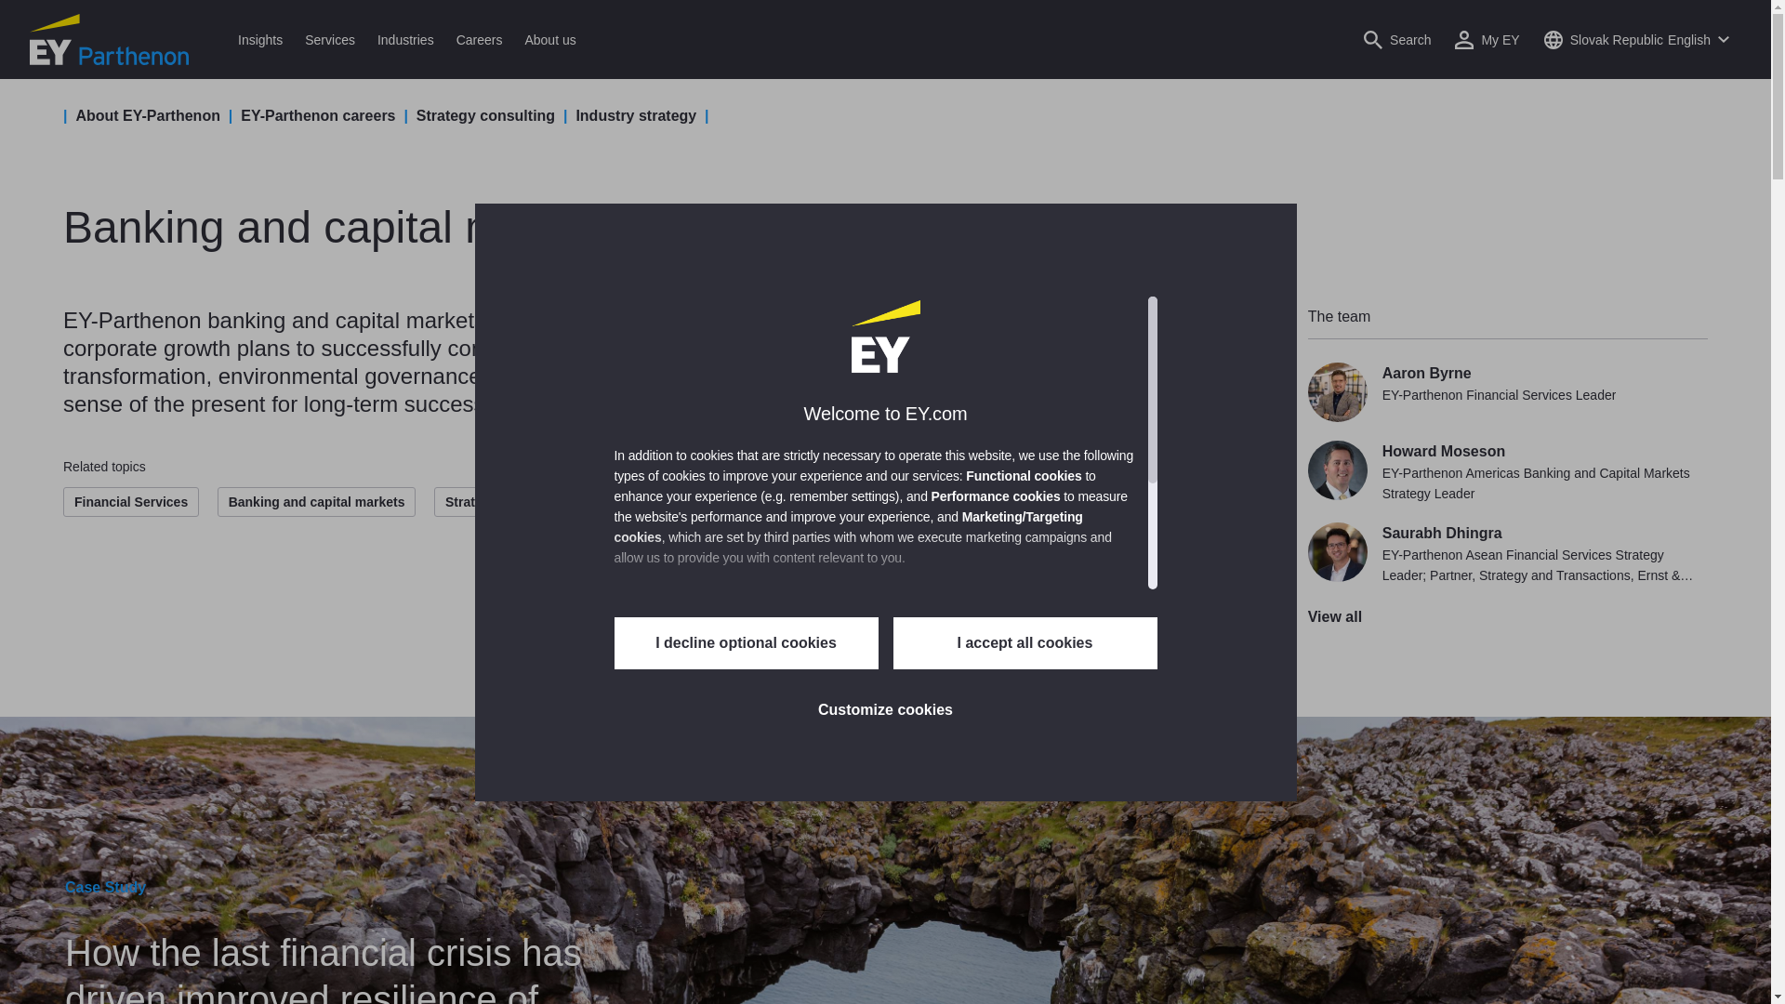  I want to click on EY Parthenon Home Page, so click(110, 39).